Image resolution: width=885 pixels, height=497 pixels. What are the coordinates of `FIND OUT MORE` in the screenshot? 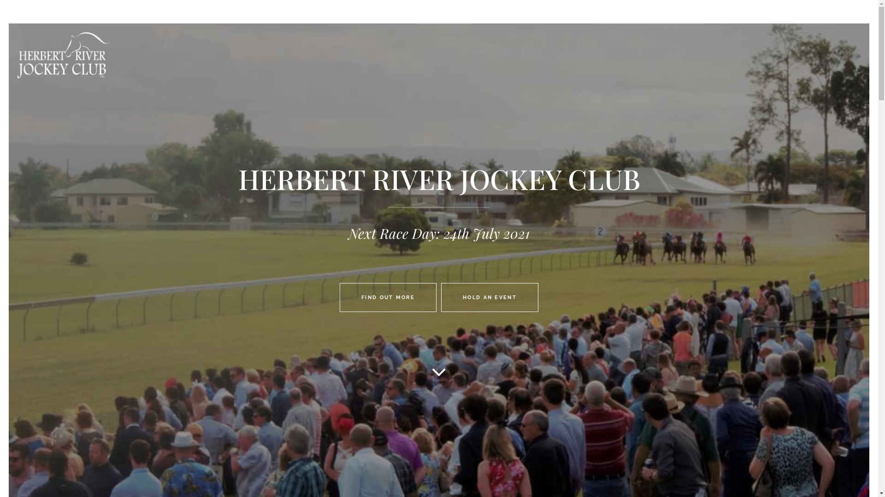 It's located at (388, 297).